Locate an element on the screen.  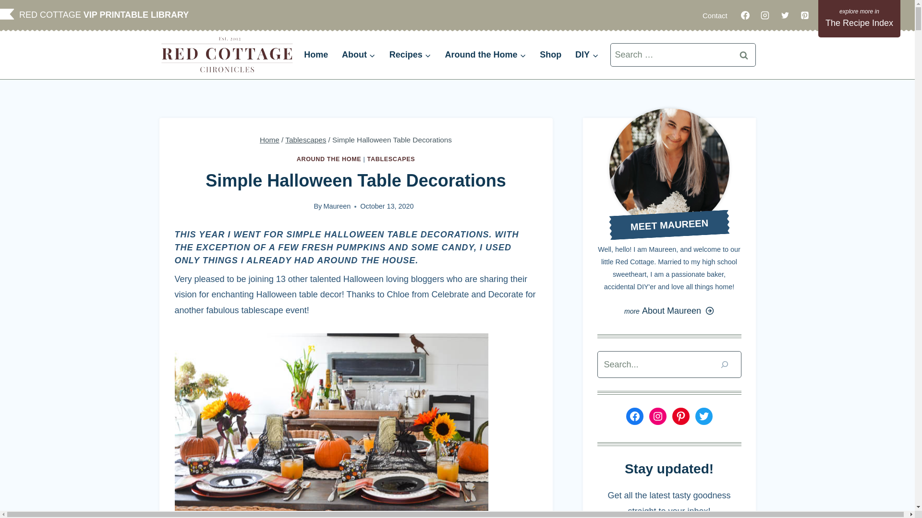
The Recipe Index is located at coordinates (860, 18).